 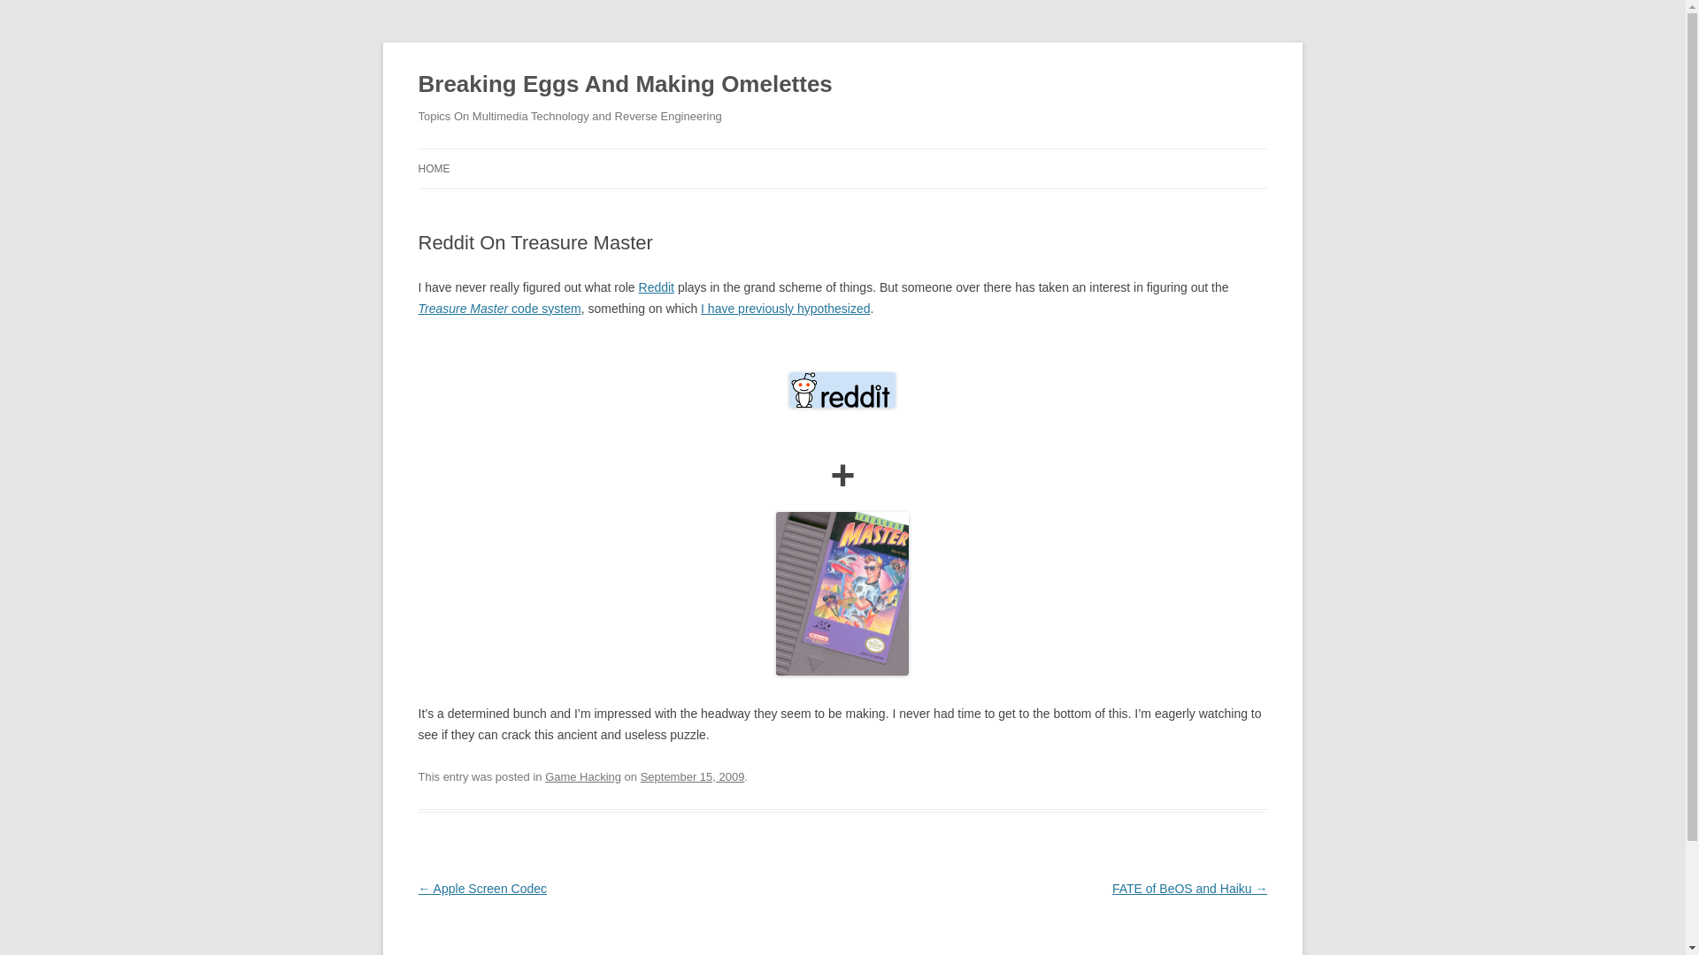 What do you see at coordinates (692, 776) in the screenshot?
I see `September 15, 2009` at bounding box center [692, 776].